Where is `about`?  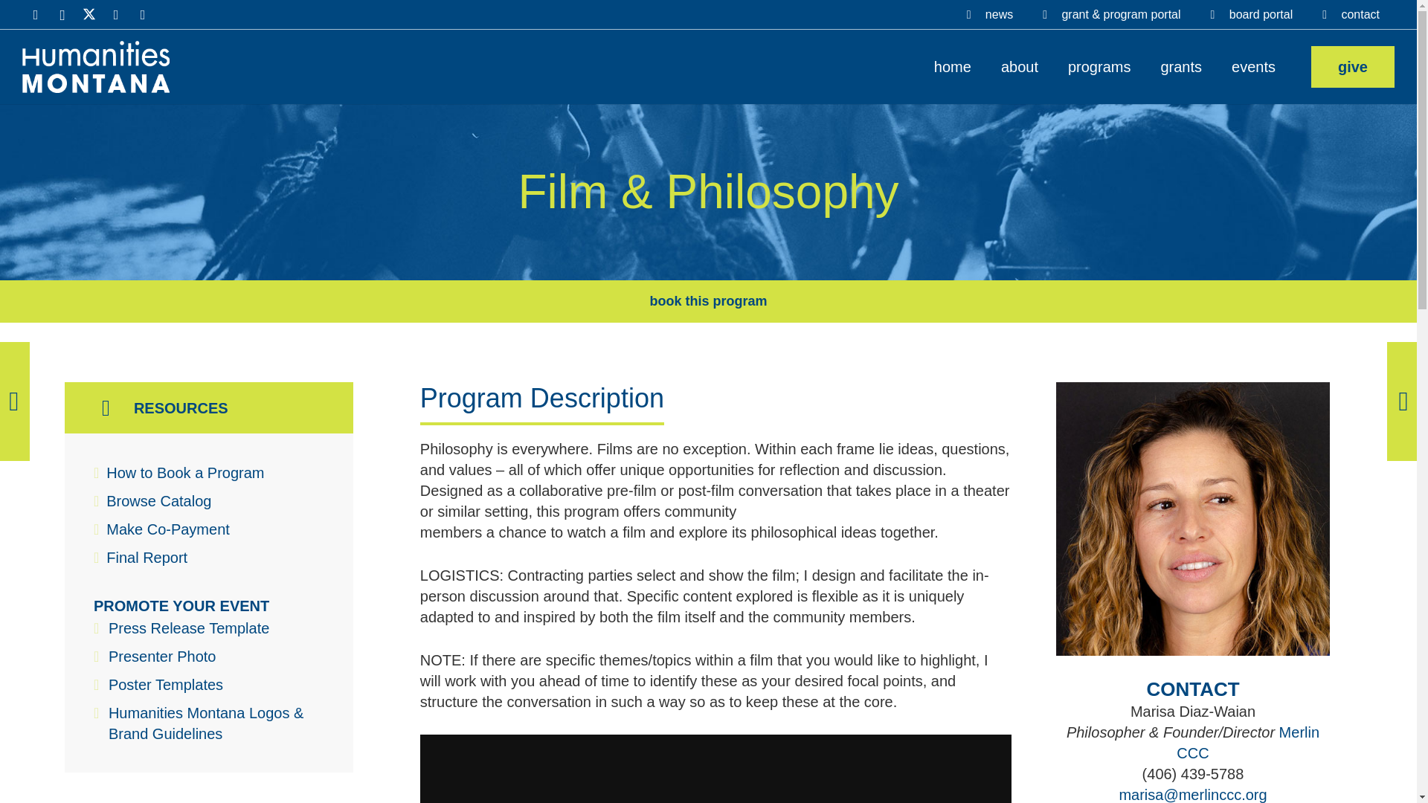
about is located at coordinates (1020, 67).